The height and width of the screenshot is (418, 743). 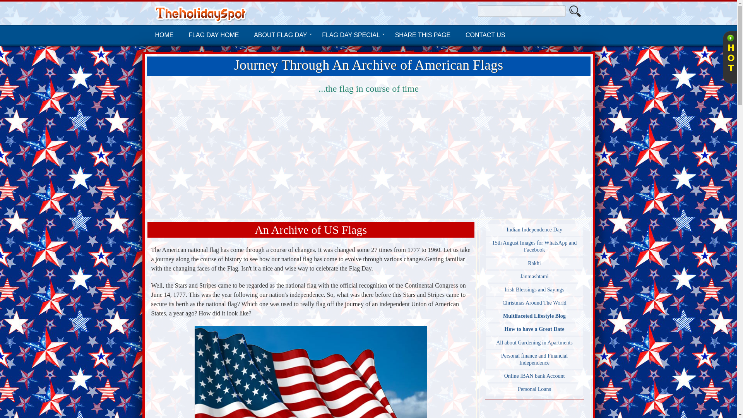 I want to click on Christmas Around The World, so click(x=534, y=303).